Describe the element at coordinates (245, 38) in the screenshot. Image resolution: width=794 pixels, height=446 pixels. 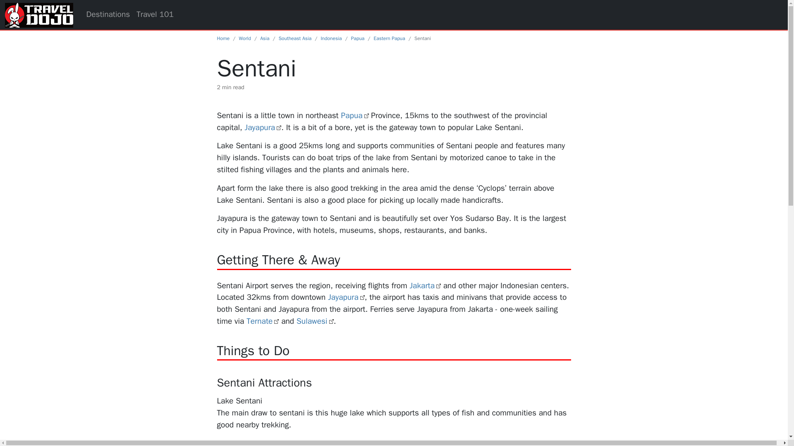
I see `World` at that location.